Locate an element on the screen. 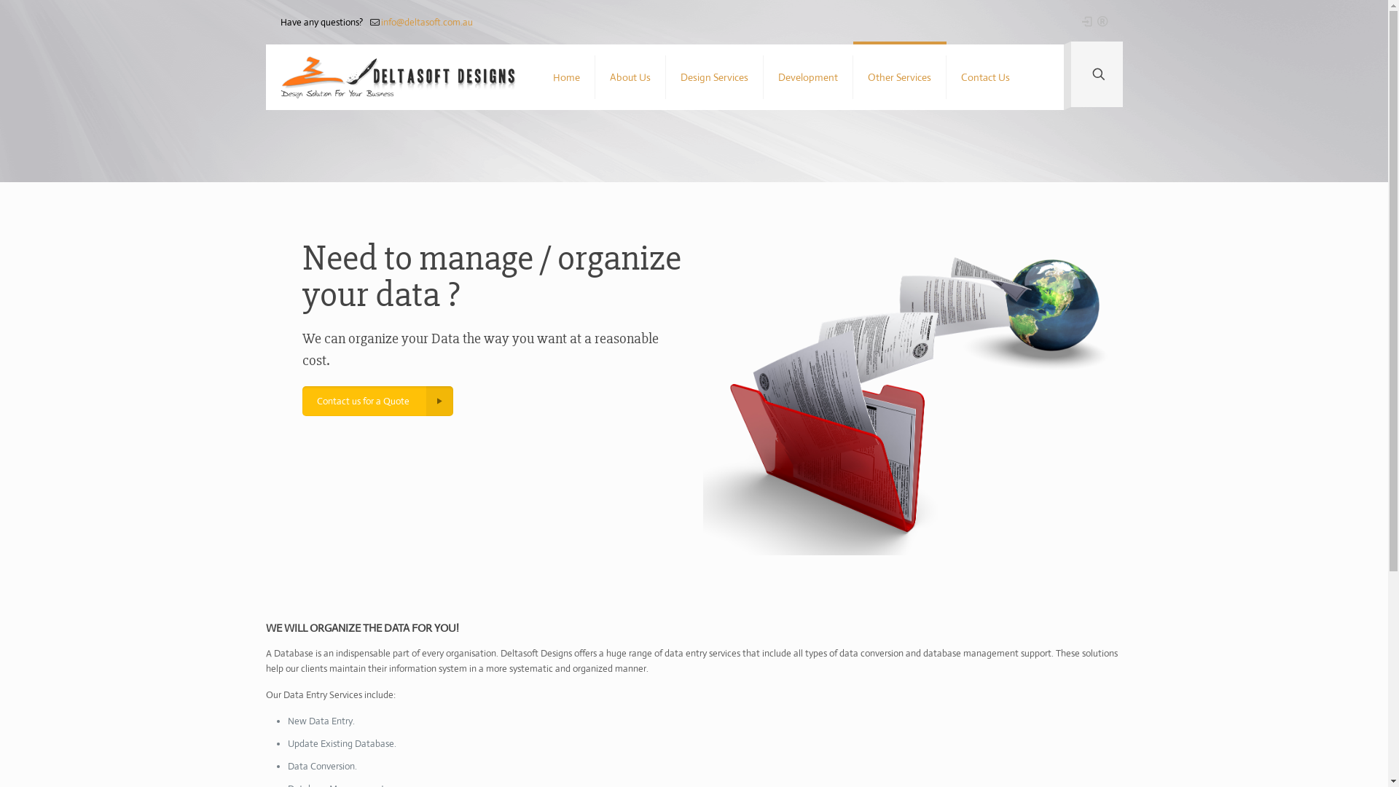 This screenshot has width=1399, height=787. Login is located at coordinates (1087, 21).